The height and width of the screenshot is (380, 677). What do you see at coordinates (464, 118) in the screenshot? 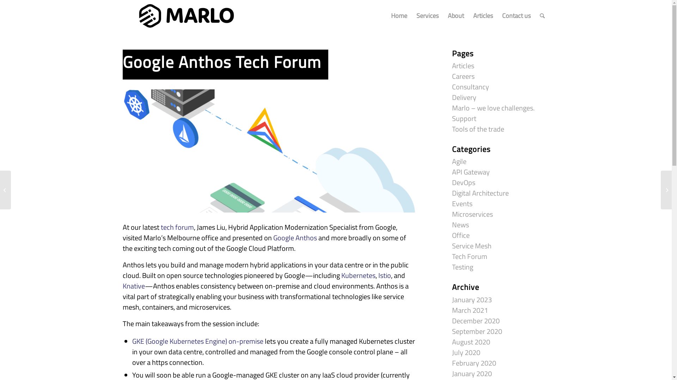
I see `Support` at bounding box center [464, 118].